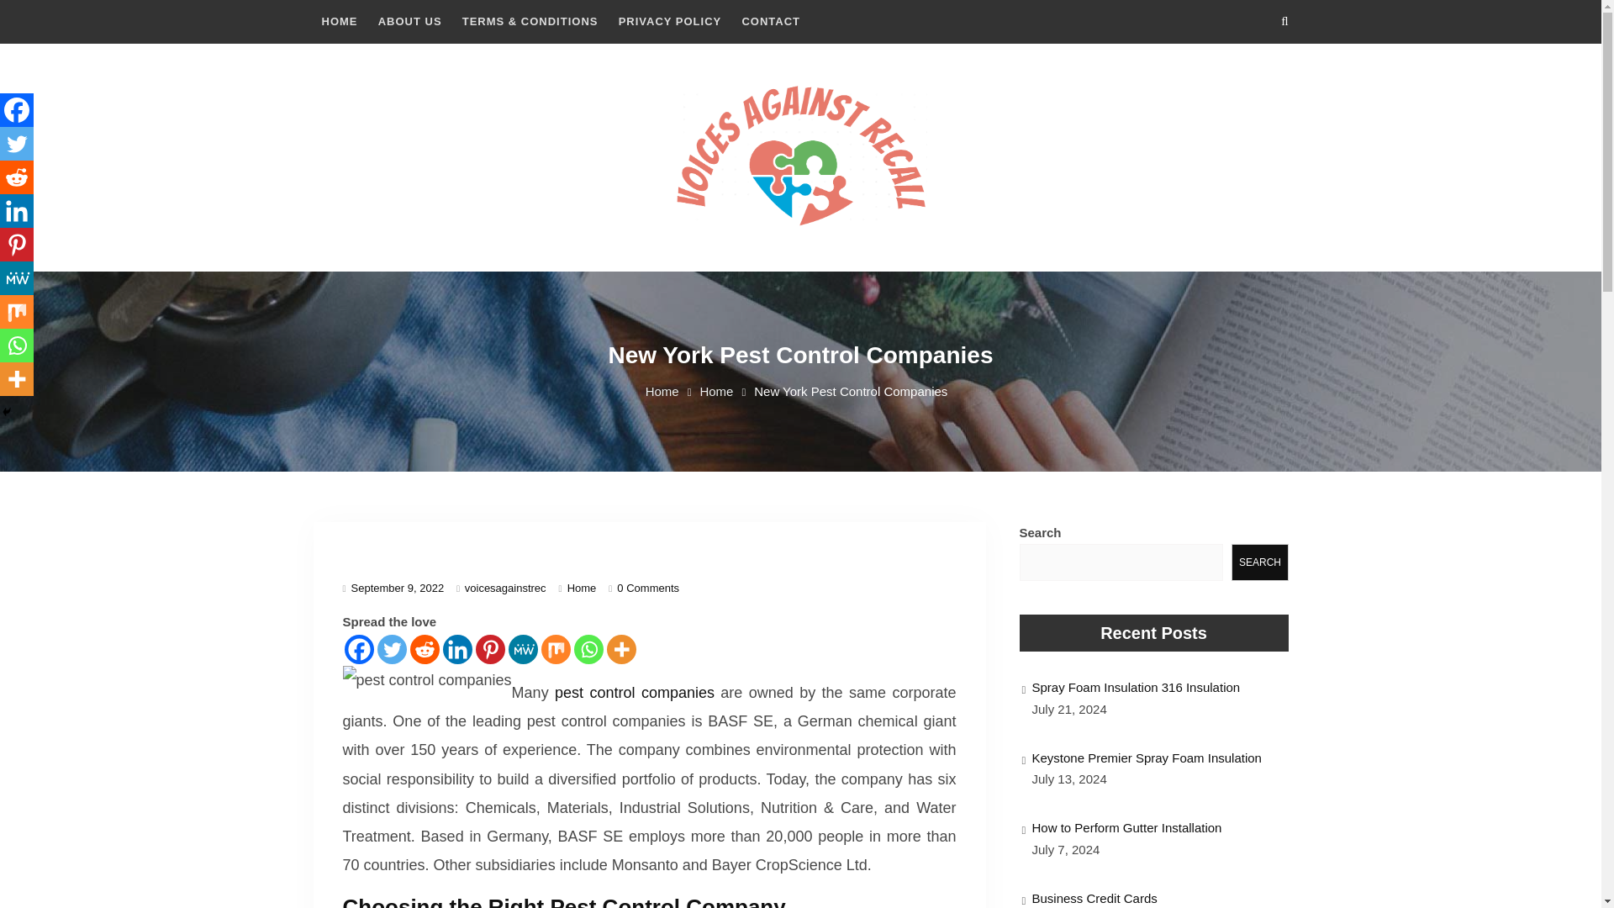 The image size is (1614, 908). What do you see at coordinates (670, 22) in the screenshot?
I see `PRIVACY POLICY` at bounding box center [670, 22].